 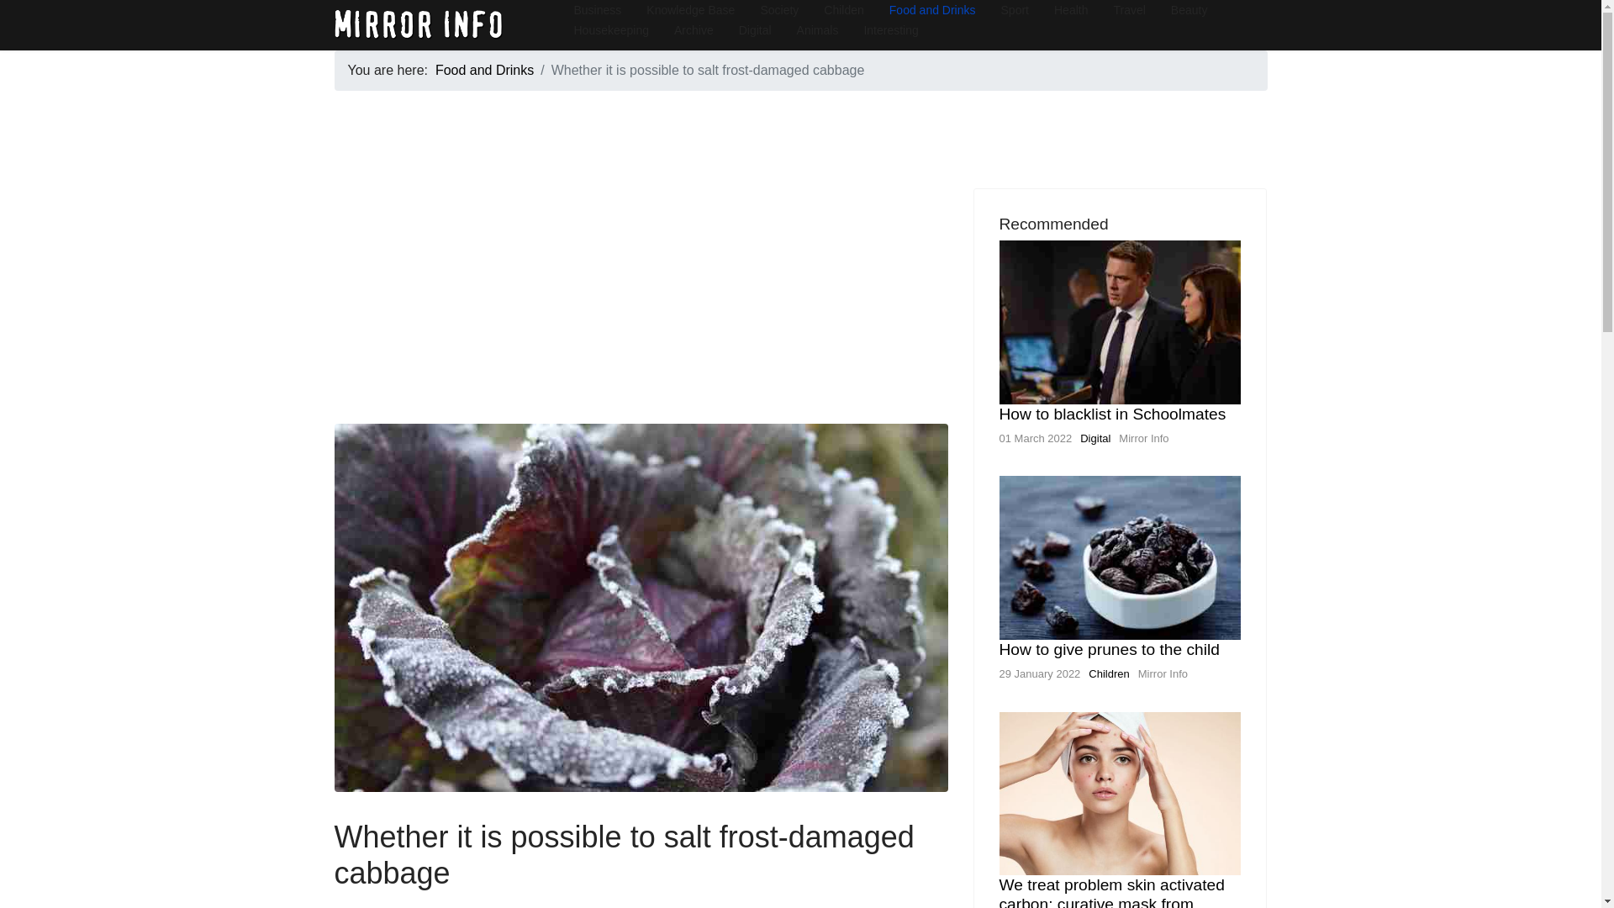 I want to click on Children, so click(x=1108, y=673).